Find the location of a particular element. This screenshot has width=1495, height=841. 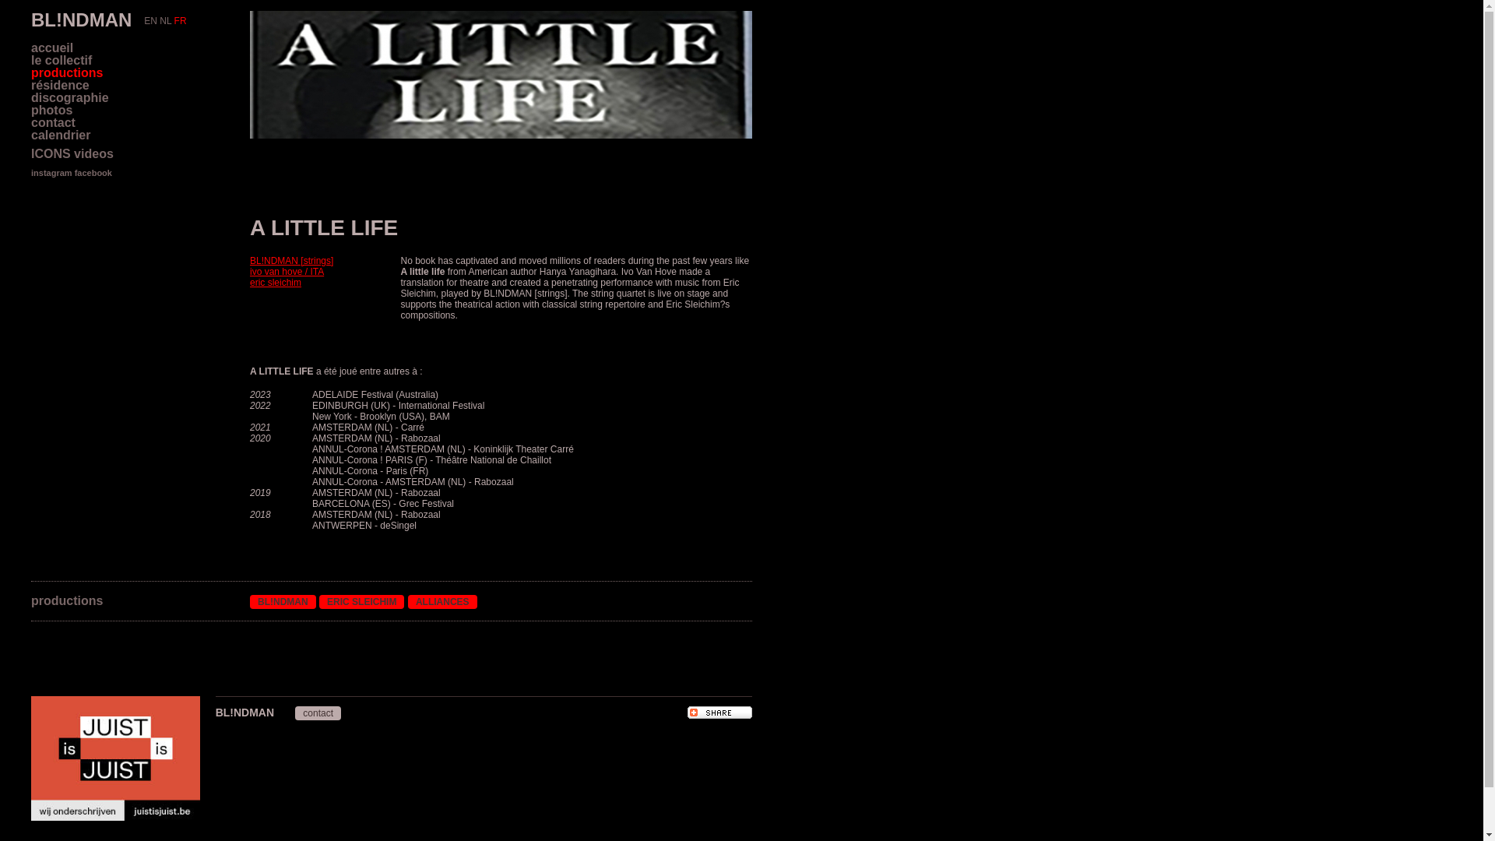

photos is located at coordinates (51, 111).